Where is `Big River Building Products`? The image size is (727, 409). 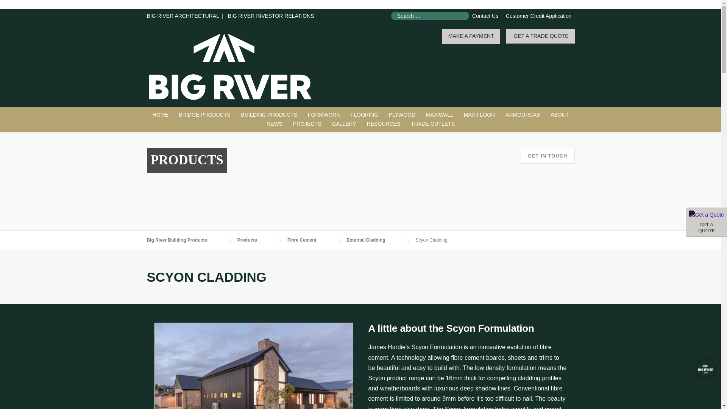
Big River Building Products is located at coordinates (230, 66).